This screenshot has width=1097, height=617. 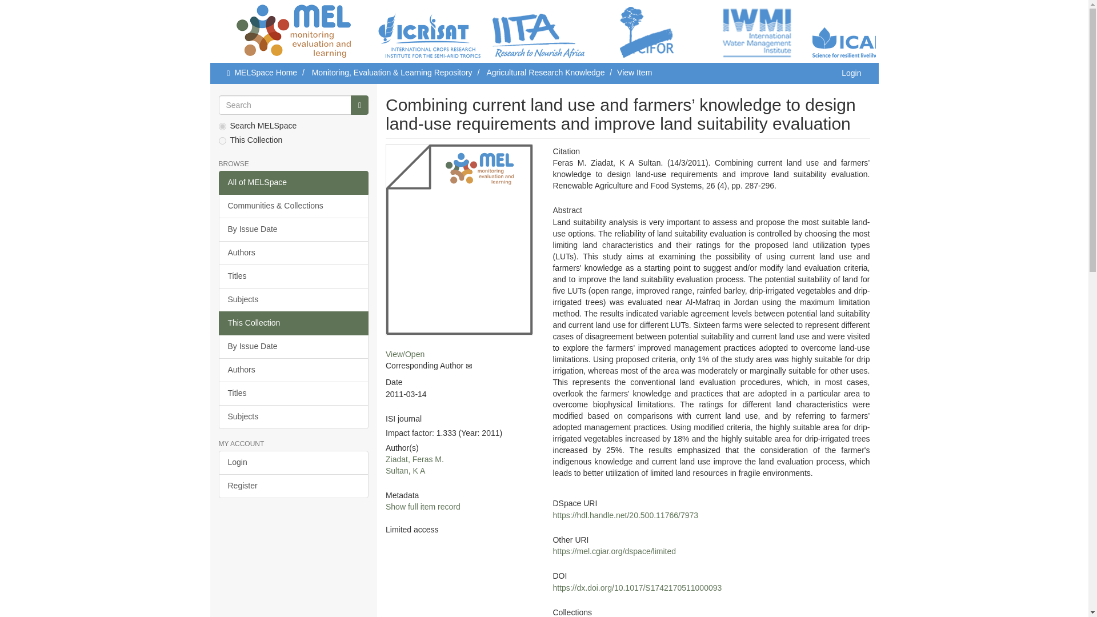 I want to click on Titles, so click(x=294, y=277).